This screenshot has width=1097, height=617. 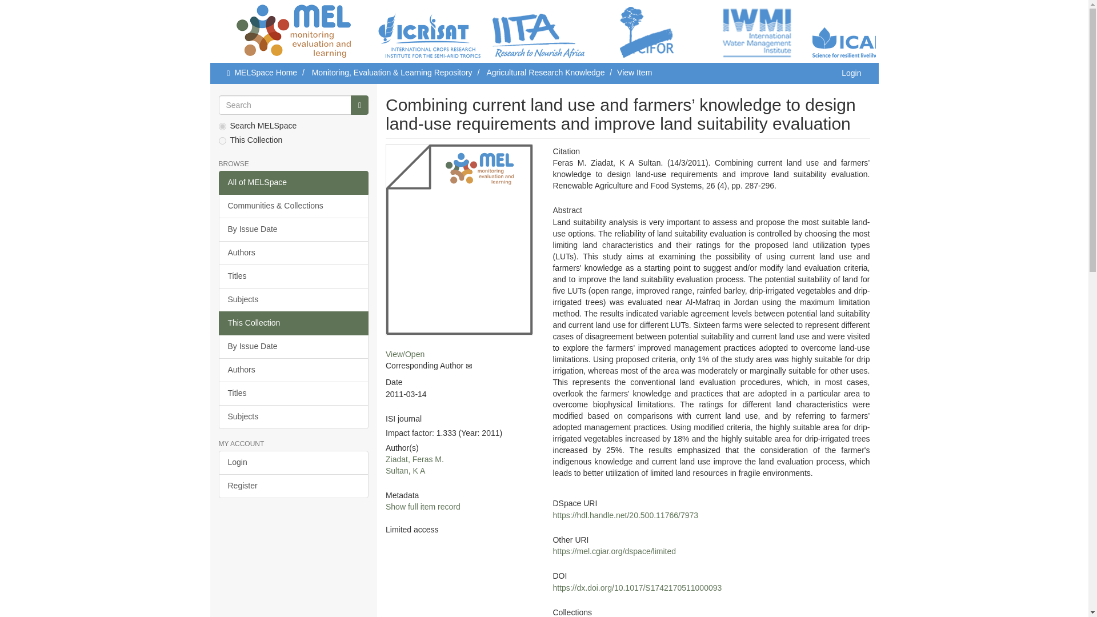 I want to click on Titles, so click(x=294, y=277).